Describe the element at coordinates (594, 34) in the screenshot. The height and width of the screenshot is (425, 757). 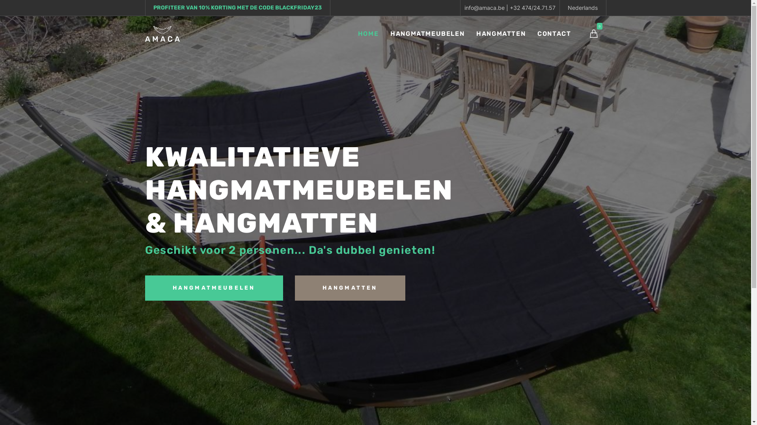
I see `0` at that location.